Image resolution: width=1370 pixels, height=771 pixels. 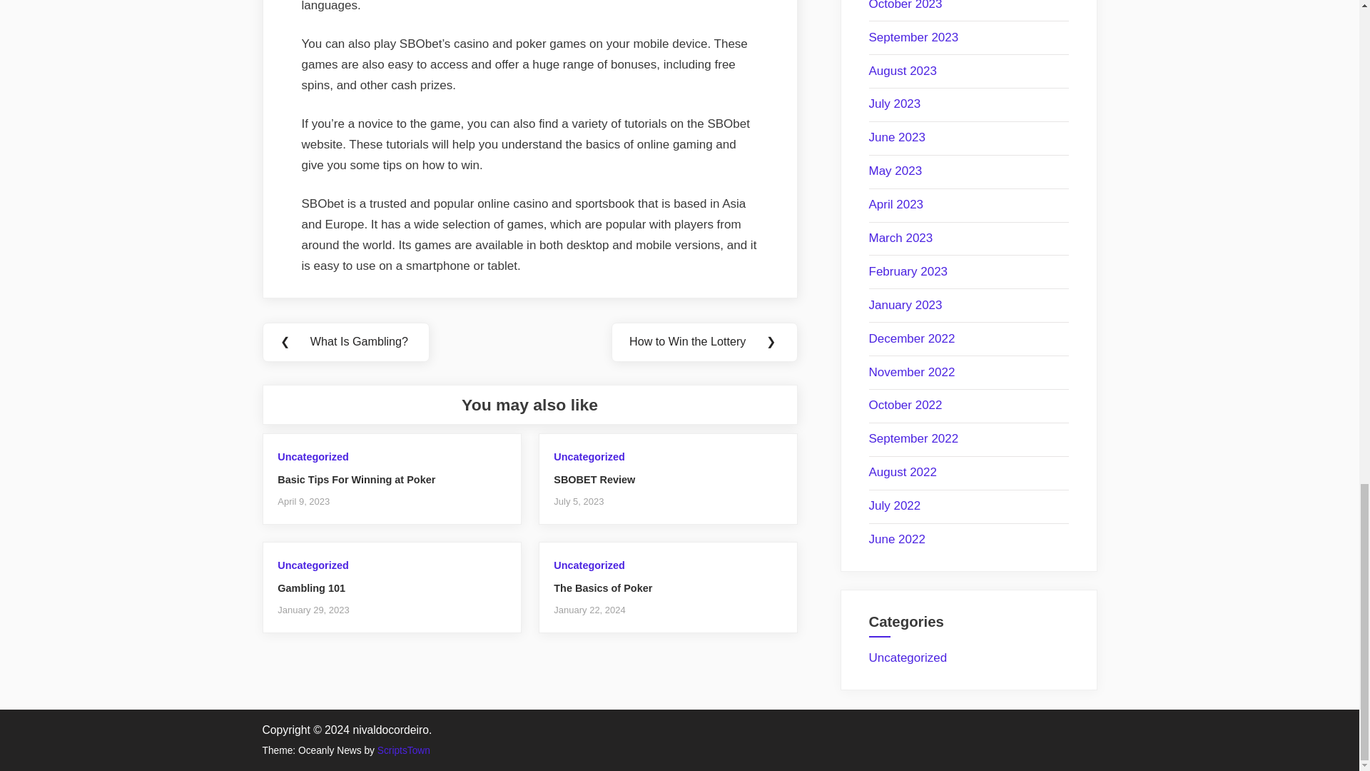 What do you see at coordinates (357, 480) in the screenshot?
I see `Basic Tips For Winning at Poker` at bounding box center [357, 480].